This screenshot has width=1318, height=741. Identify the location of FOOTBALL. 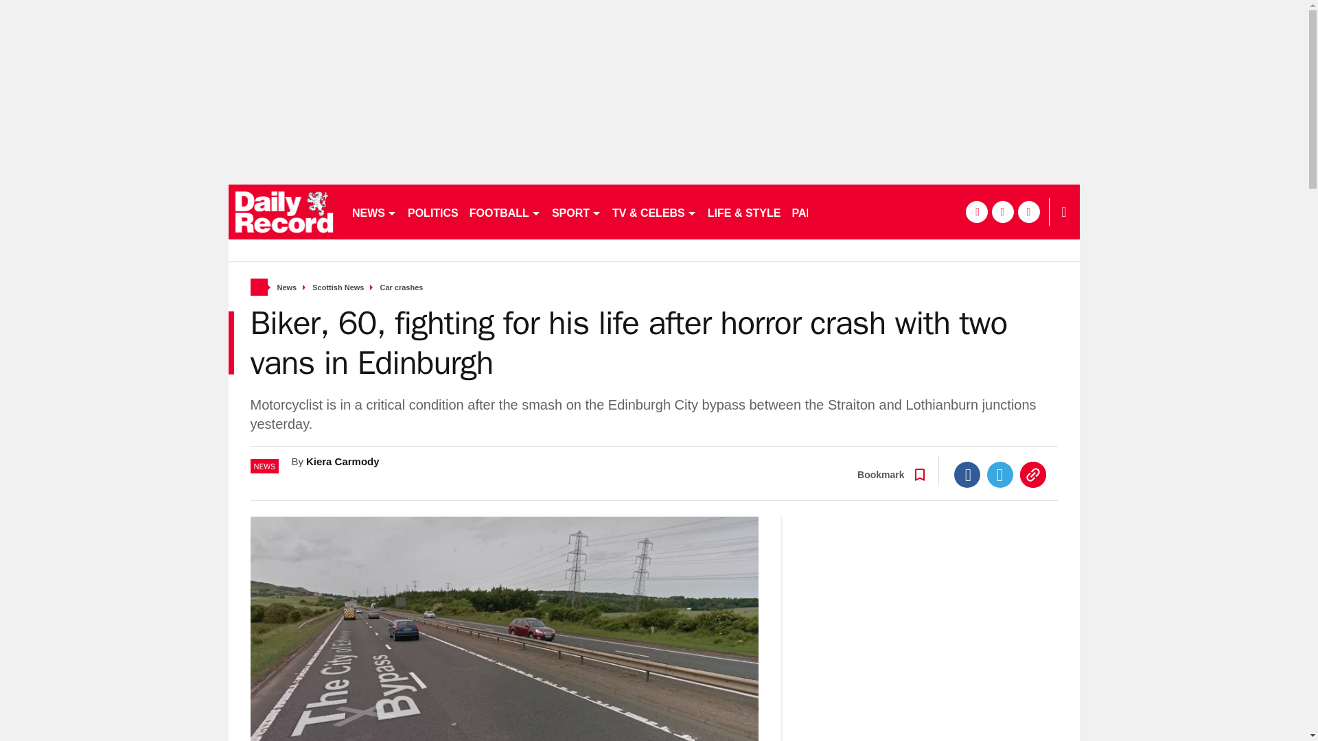
(505, 211).